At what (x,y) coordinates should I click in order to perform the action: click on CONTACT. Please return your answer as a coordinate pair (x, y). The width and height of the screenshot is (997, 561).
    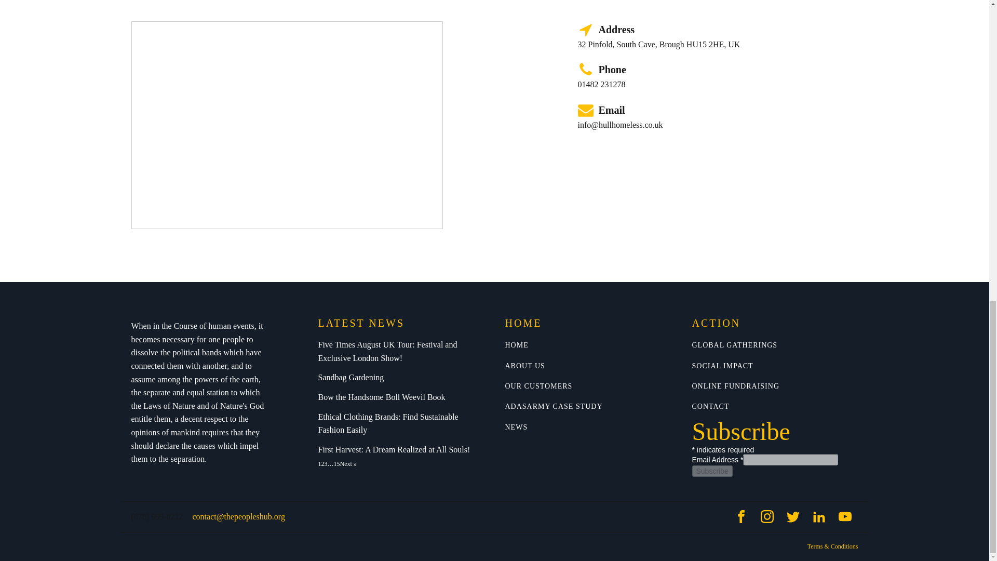
    Looking at the image, I should click on (710, 406).